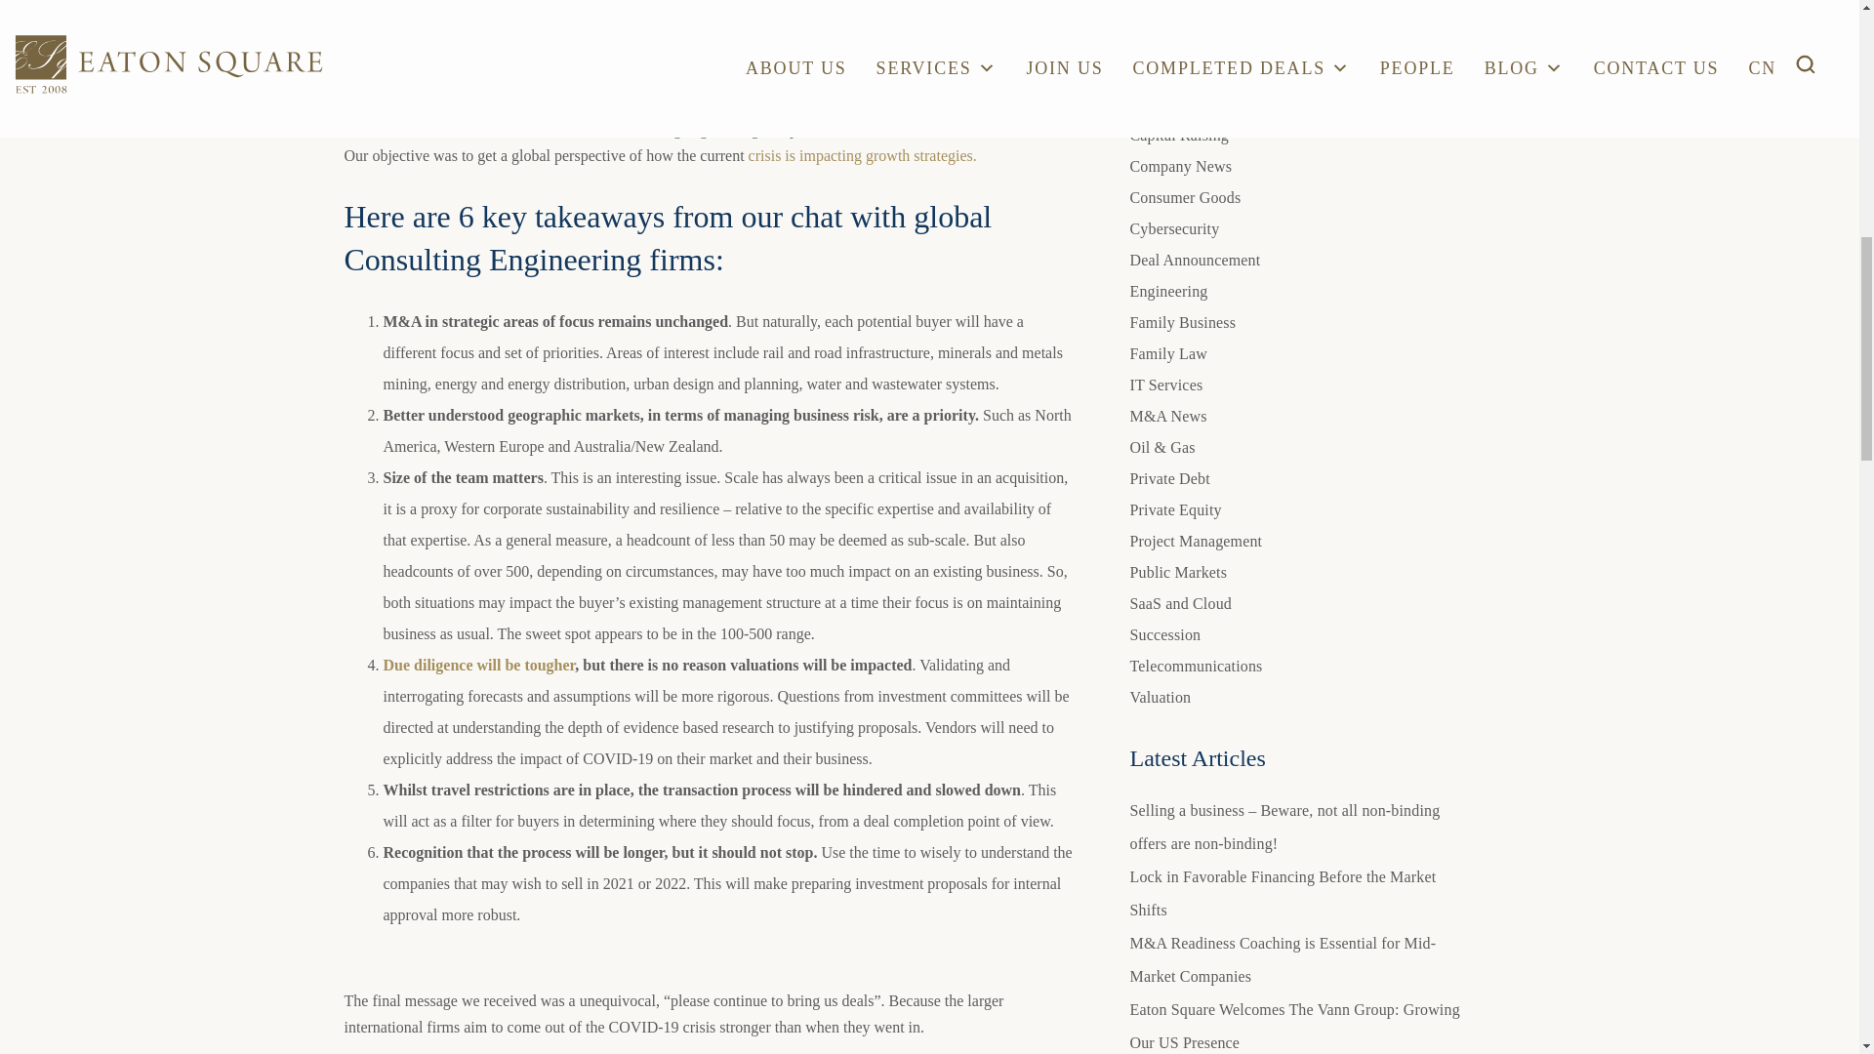 This screenshot has width=1874, height=1054. I want to click on Due diligence will be tougher, so click(478, 665).